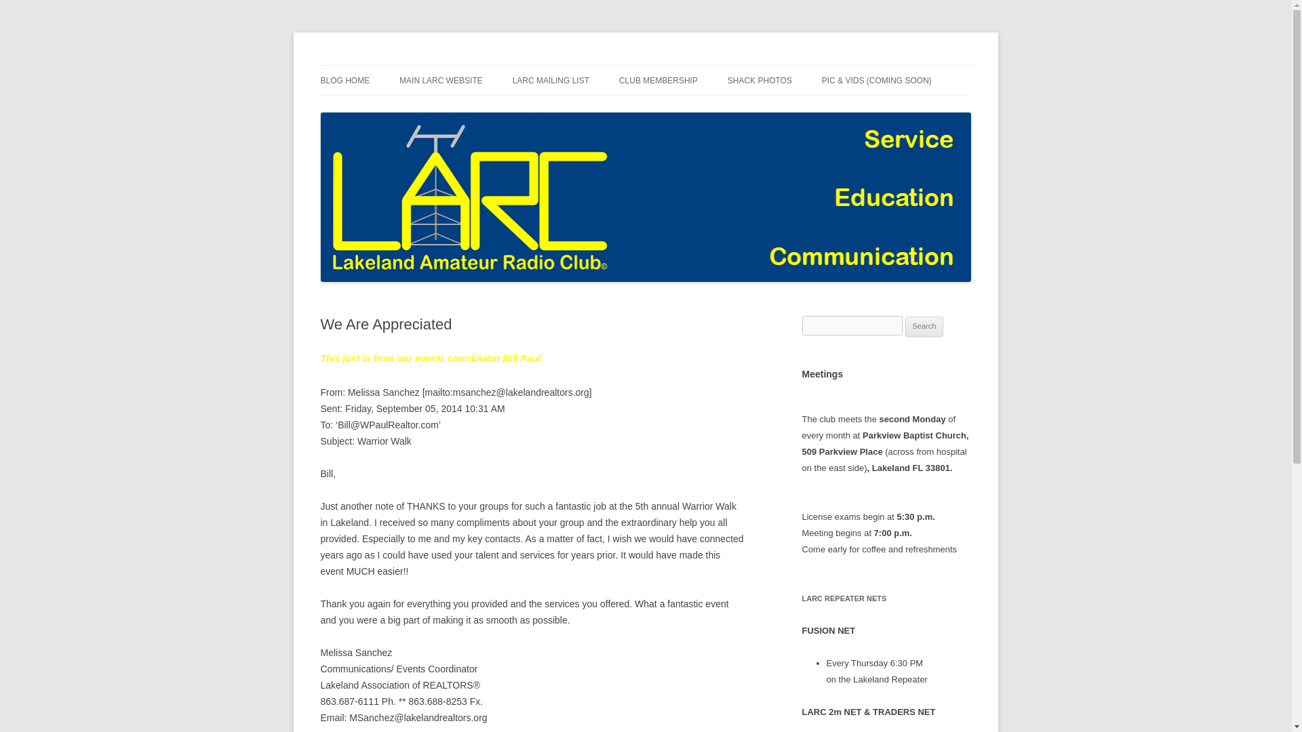 This screenshot has width=1302, height=732. What do you see at coordinates (551, 81) in the screenshot?
I see `LARC MAILING LIST` at bounding box center [551, 81].